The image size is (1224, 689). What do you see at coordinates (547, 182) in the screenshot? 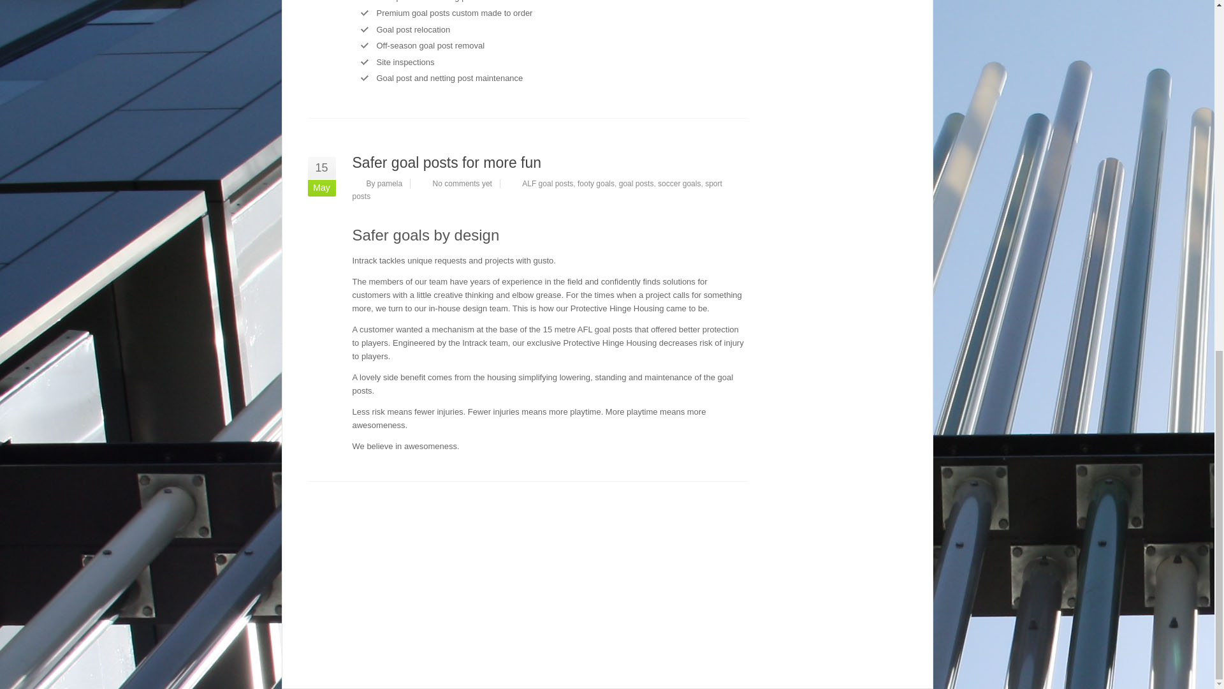
I see `ALF goal posts` at bounding box center [547, 182].